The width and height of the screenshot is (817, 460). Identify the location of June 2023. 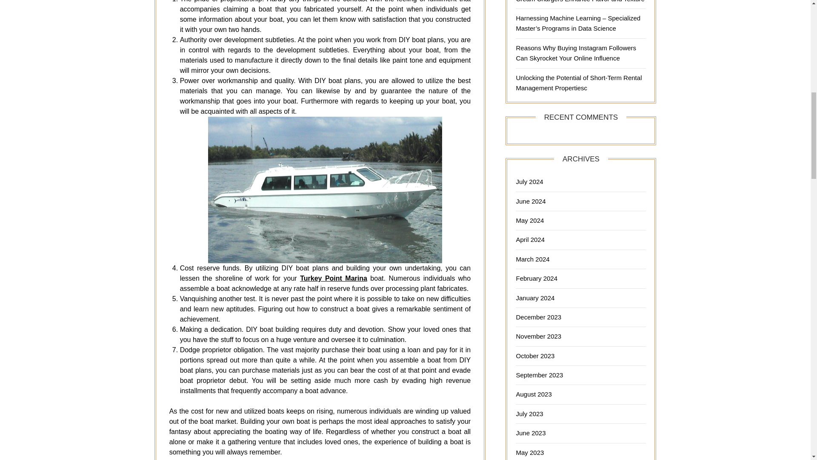
(530, 433).